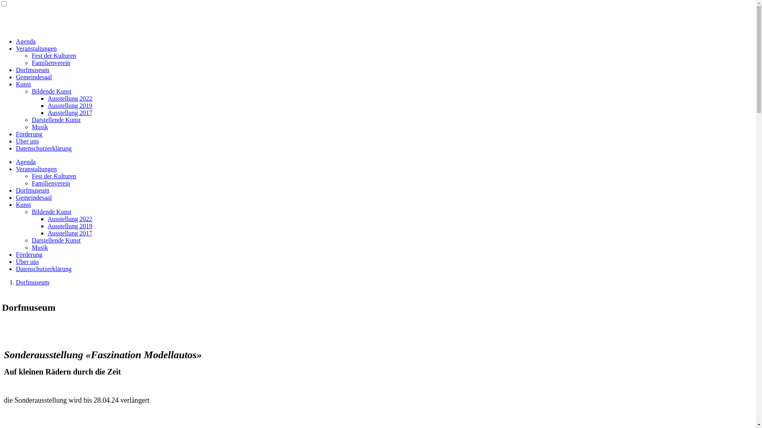 The height and width of the screenshot is (428, 762). What do you see at coordinates (26, 41) in the screenshot?
I see `Agenda` at bounding box center [26, 41].